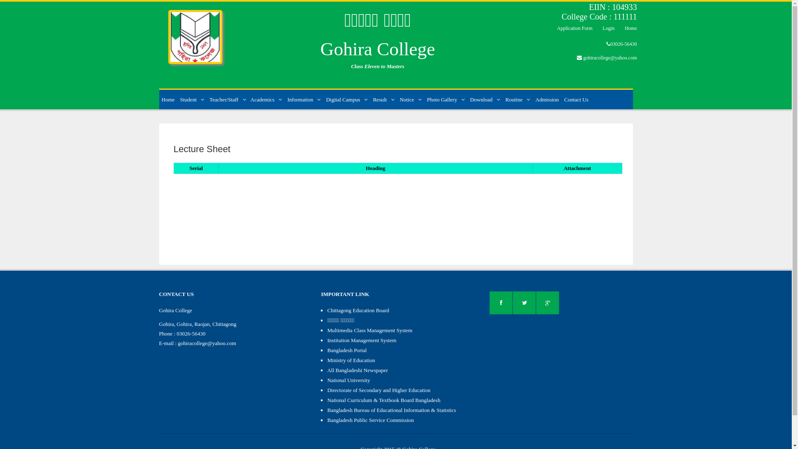 This screenshot has height=449, width=798. What do you see at coordinates (392, 410) in the screenshot?
I see `Bangladesh Bureau of Educational Information & Statistics` at bounding box center [392, 410].